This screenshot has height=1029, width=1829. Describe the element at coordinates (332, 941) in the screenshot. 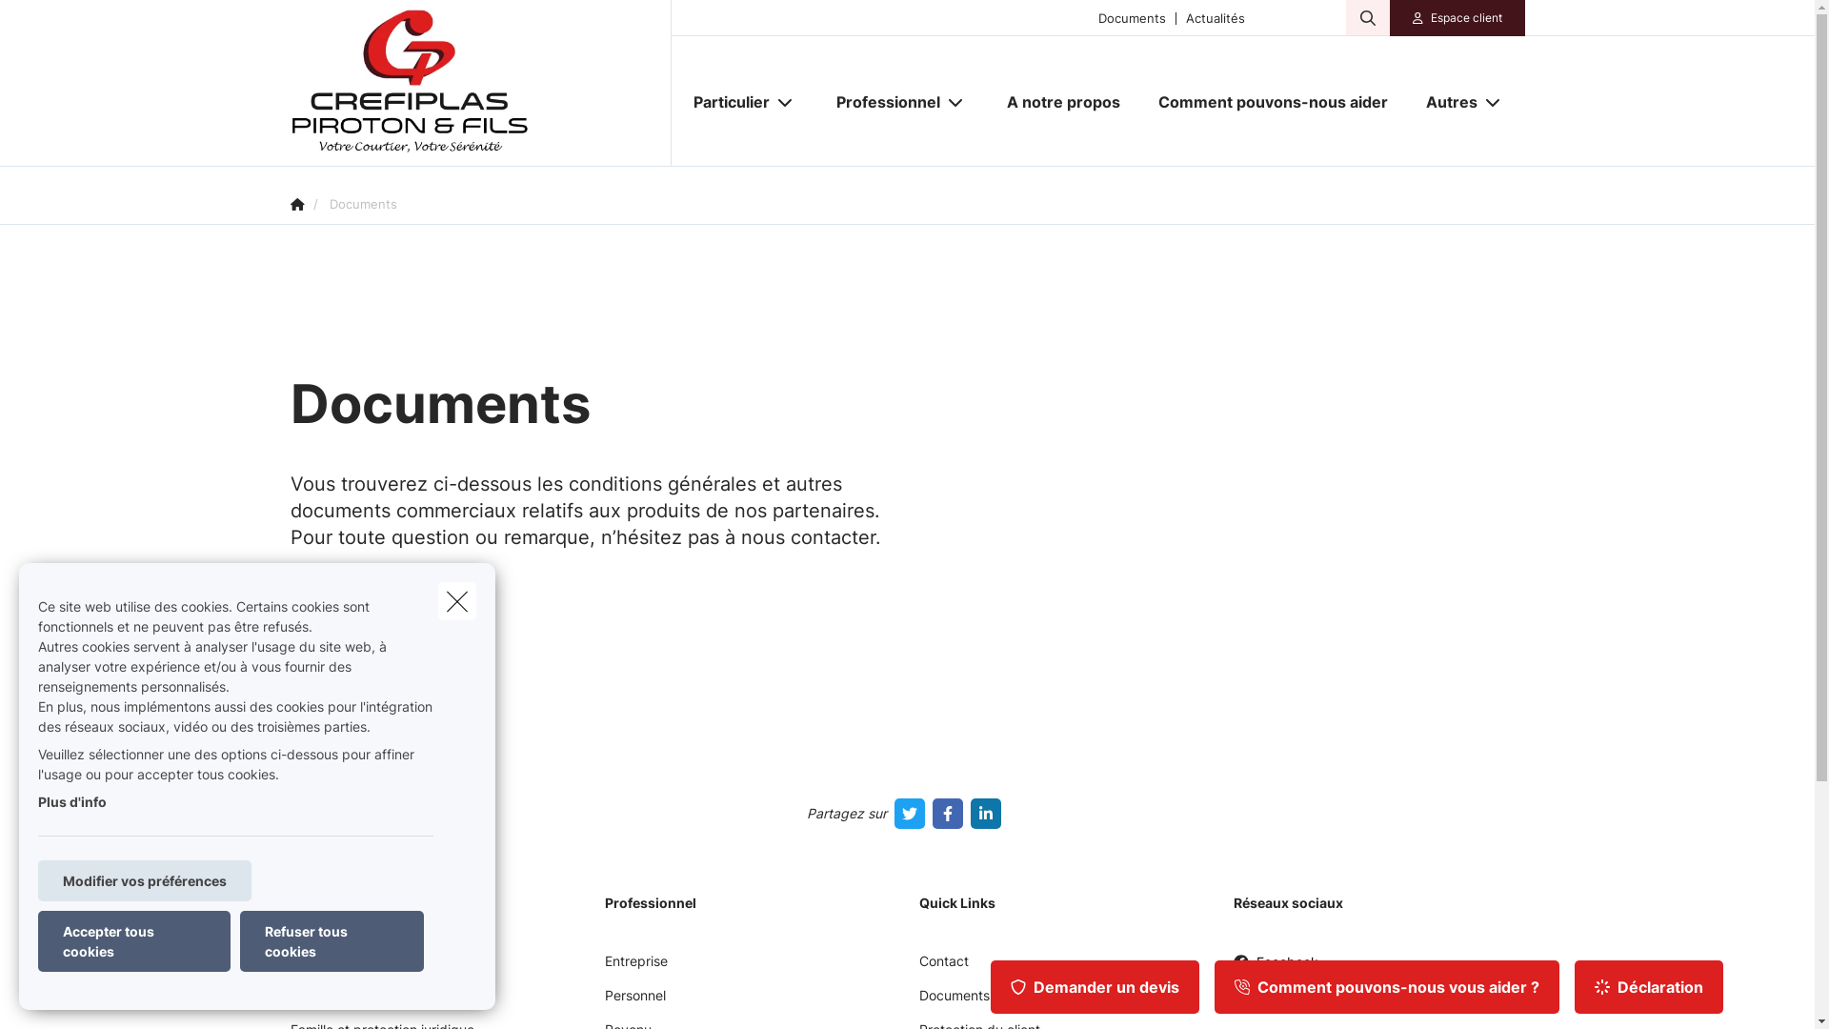

I see `Refuser tous cookies` at that location.